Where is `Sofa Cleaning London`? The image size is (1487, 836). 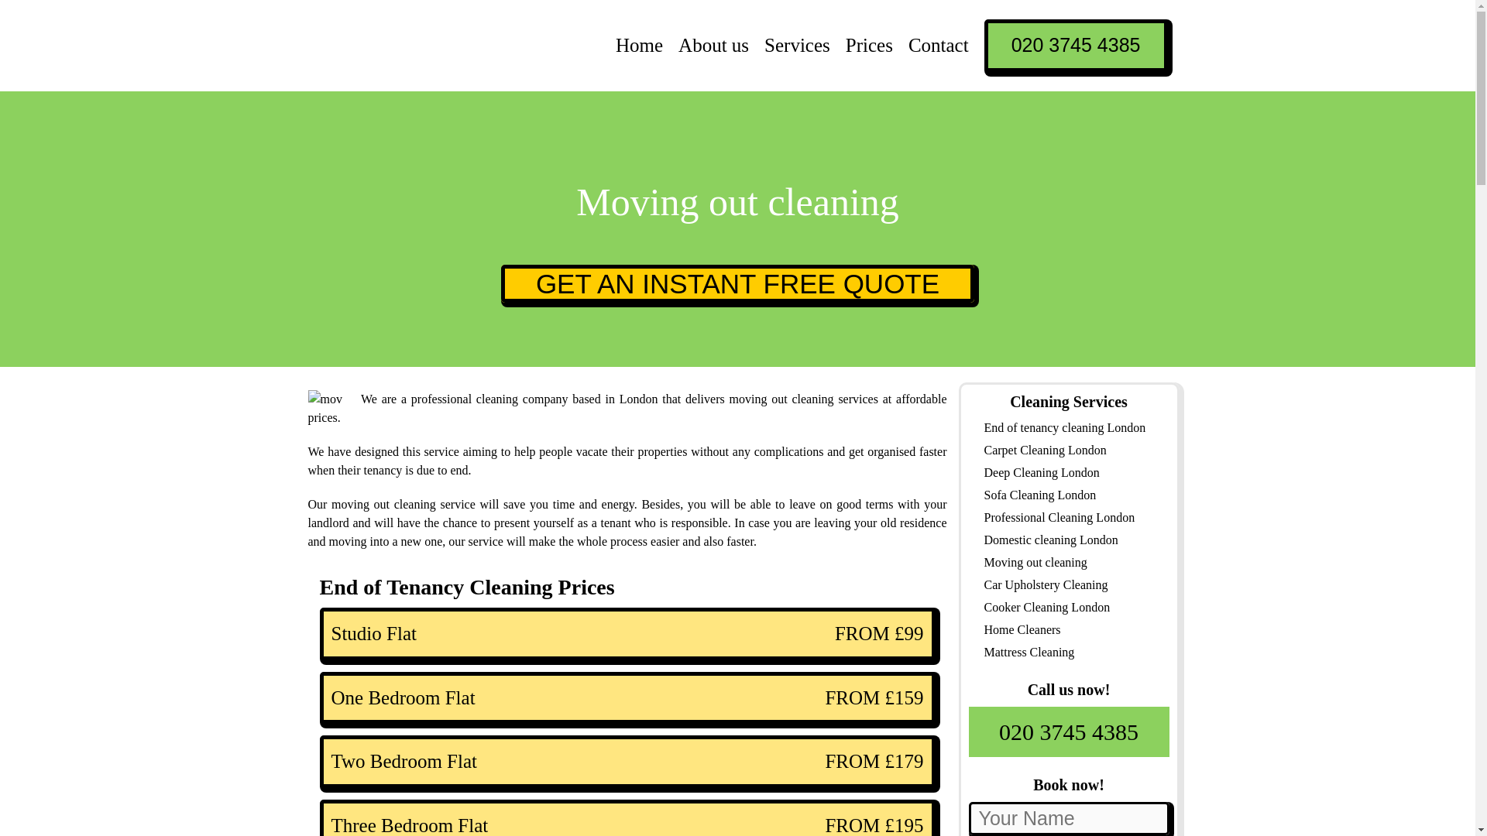
Sofa Cleaning London is located at coordinates (1039, 494).